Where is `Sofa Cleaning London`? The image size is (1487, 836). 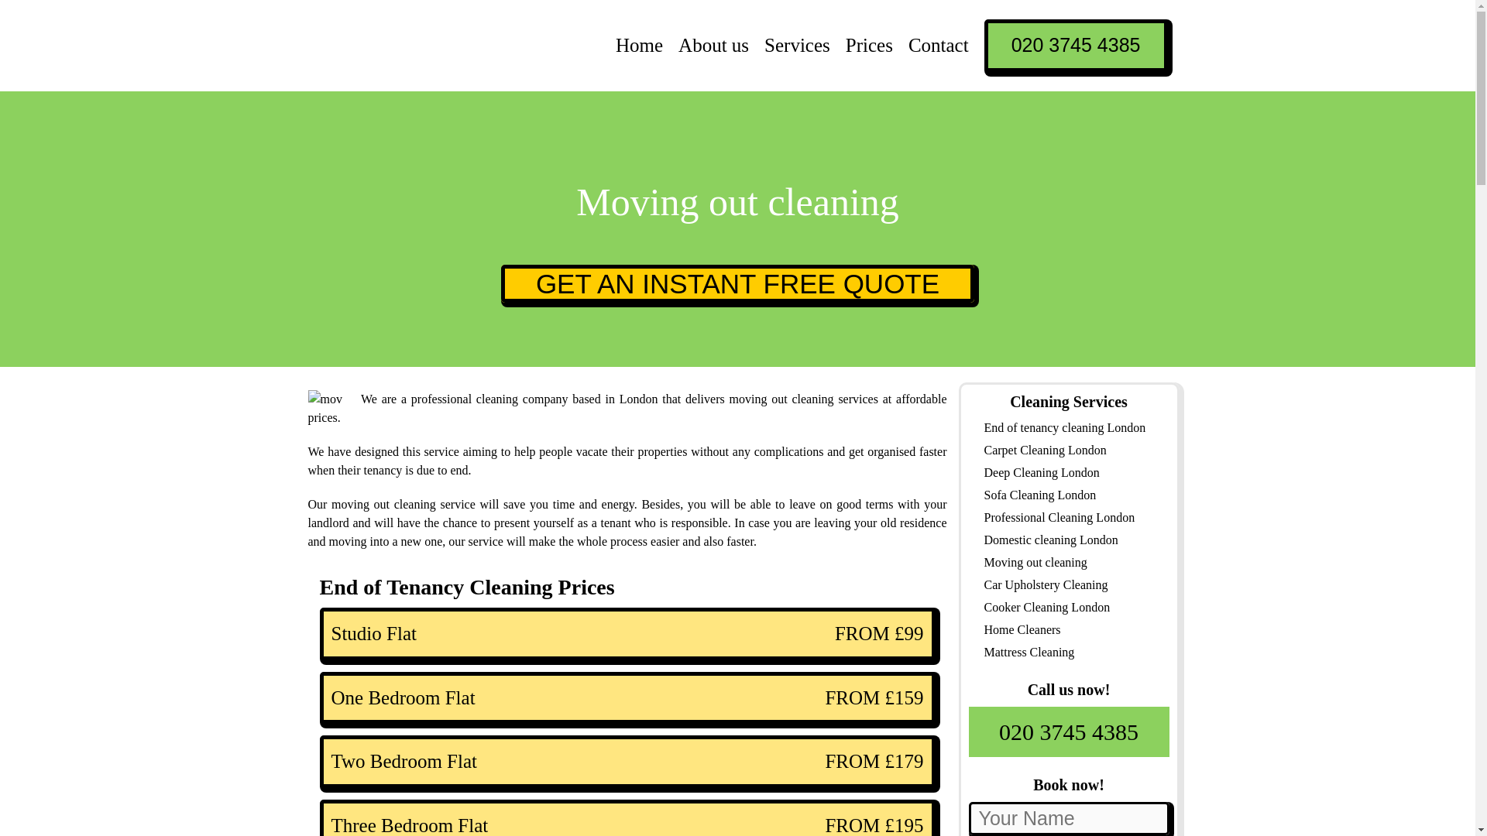
Sofa Cleaning London is located at coordinates (1039, 494).